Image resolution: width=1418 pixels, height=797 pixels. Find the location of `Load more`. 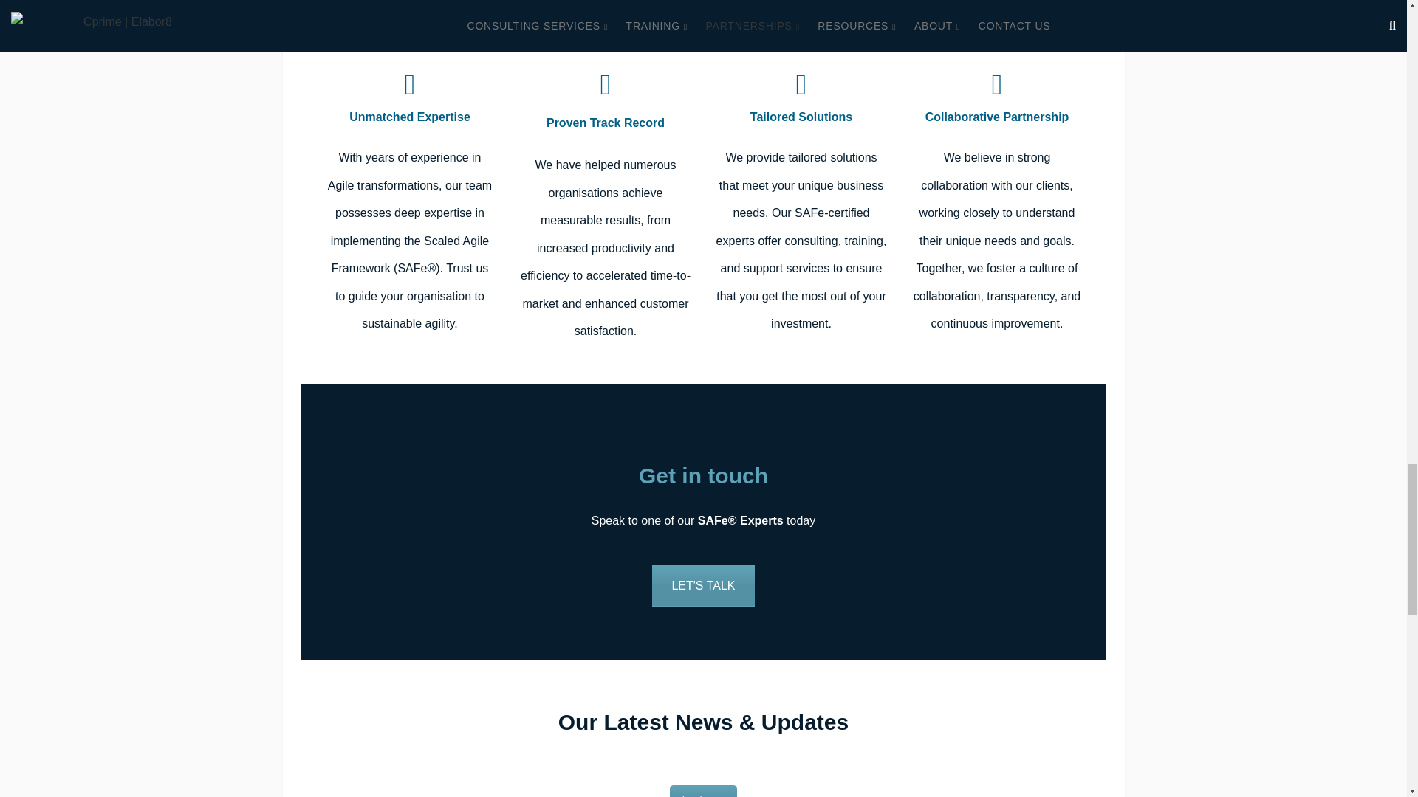

Load more is located at coordinates (703, 791).